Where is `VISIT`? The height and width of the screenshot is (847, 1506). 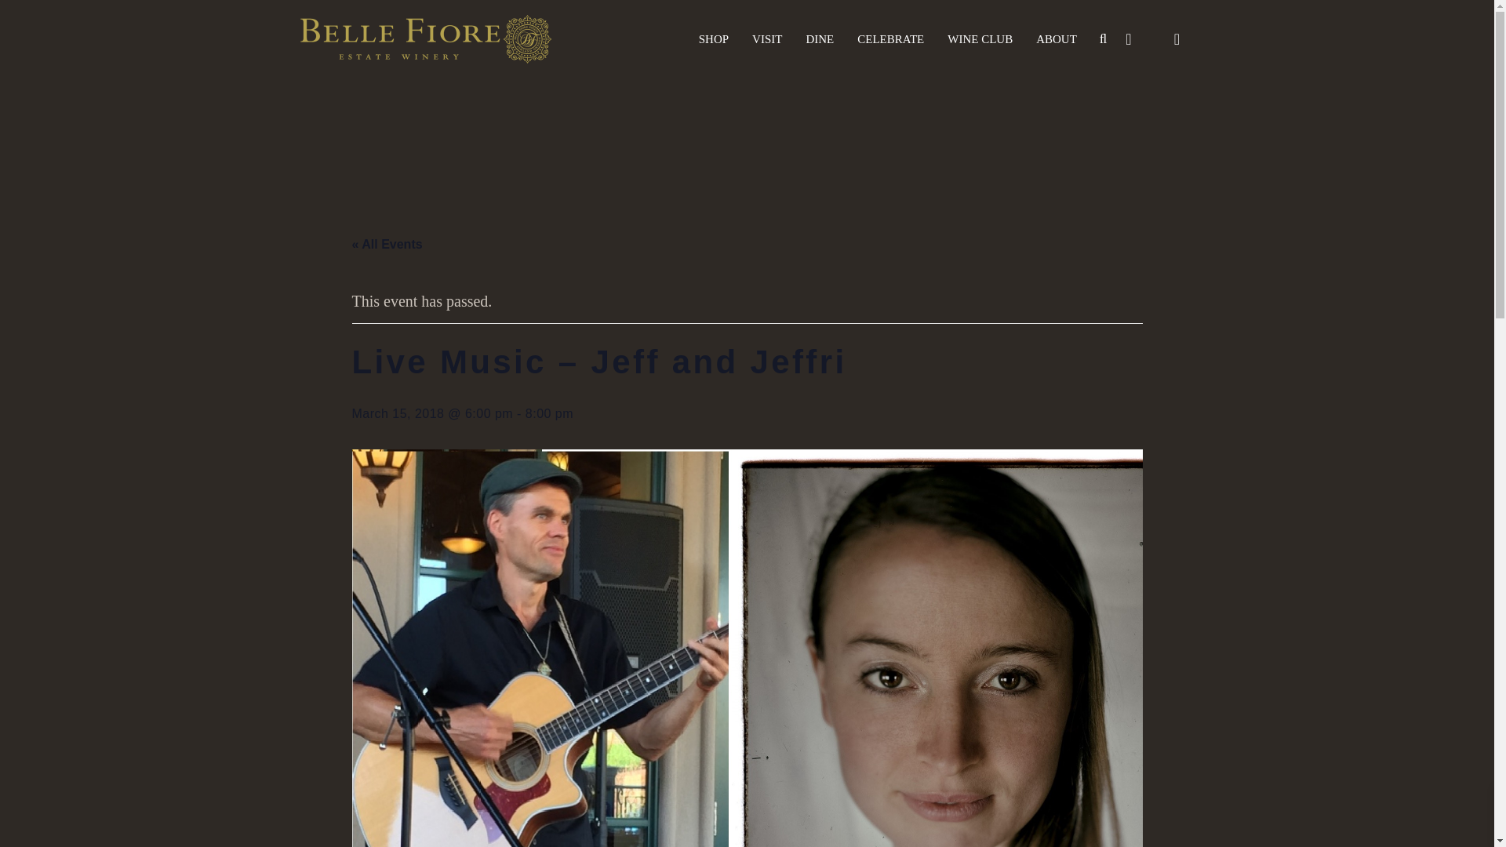
VISIT is located at coordinates (767, 38).